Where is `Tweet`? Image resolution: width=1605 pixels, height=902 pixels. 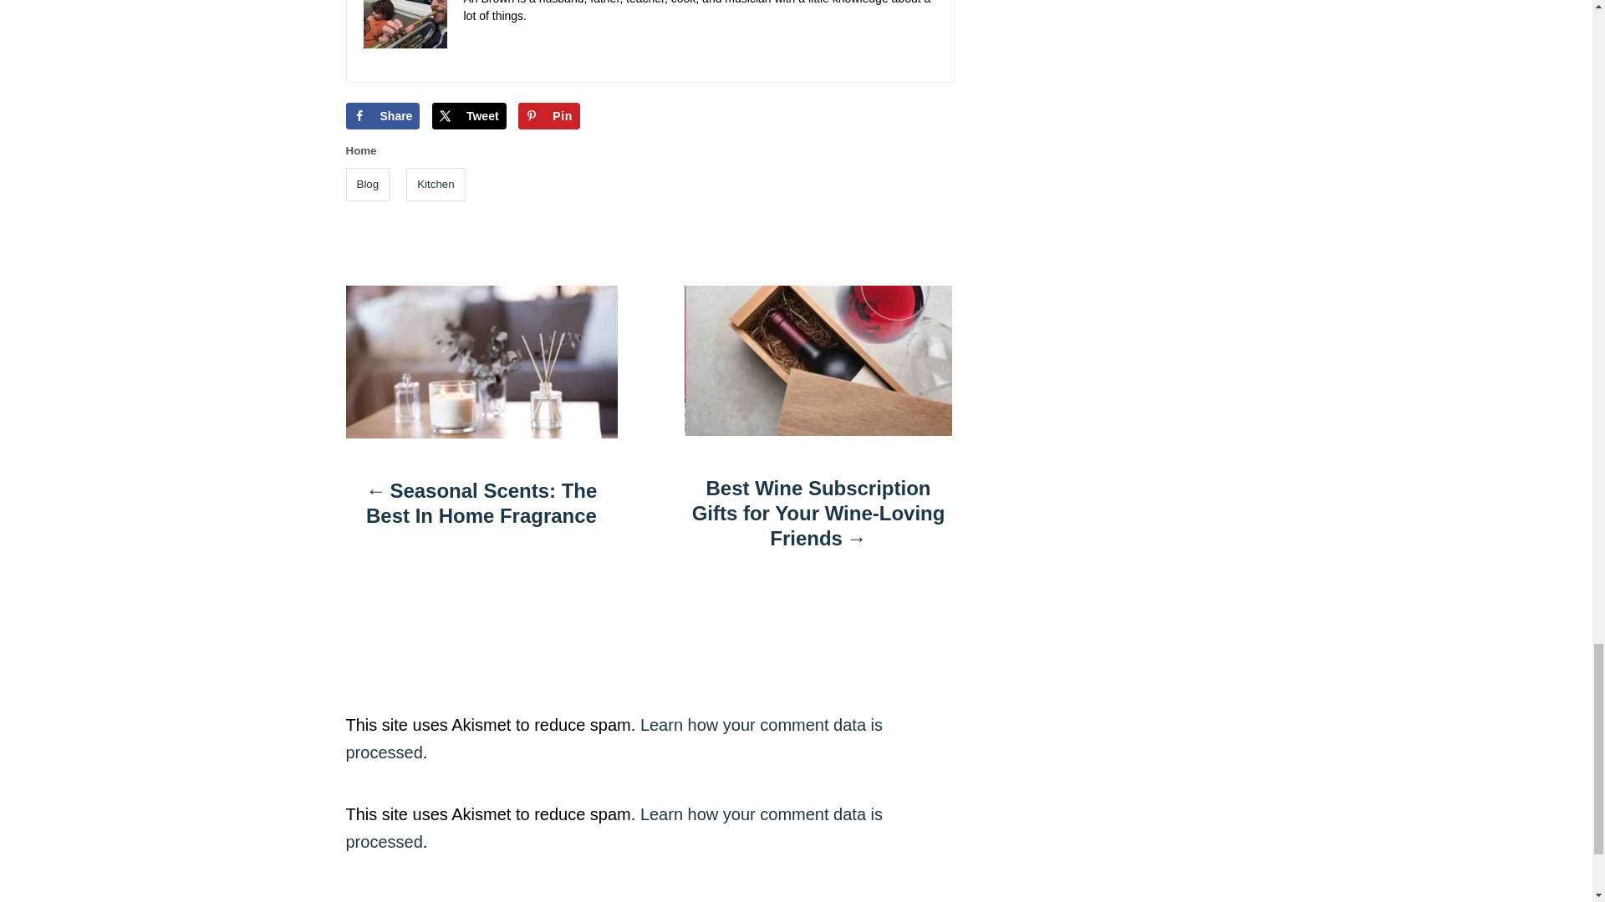 Tweet is located at coordinates (469, 116).